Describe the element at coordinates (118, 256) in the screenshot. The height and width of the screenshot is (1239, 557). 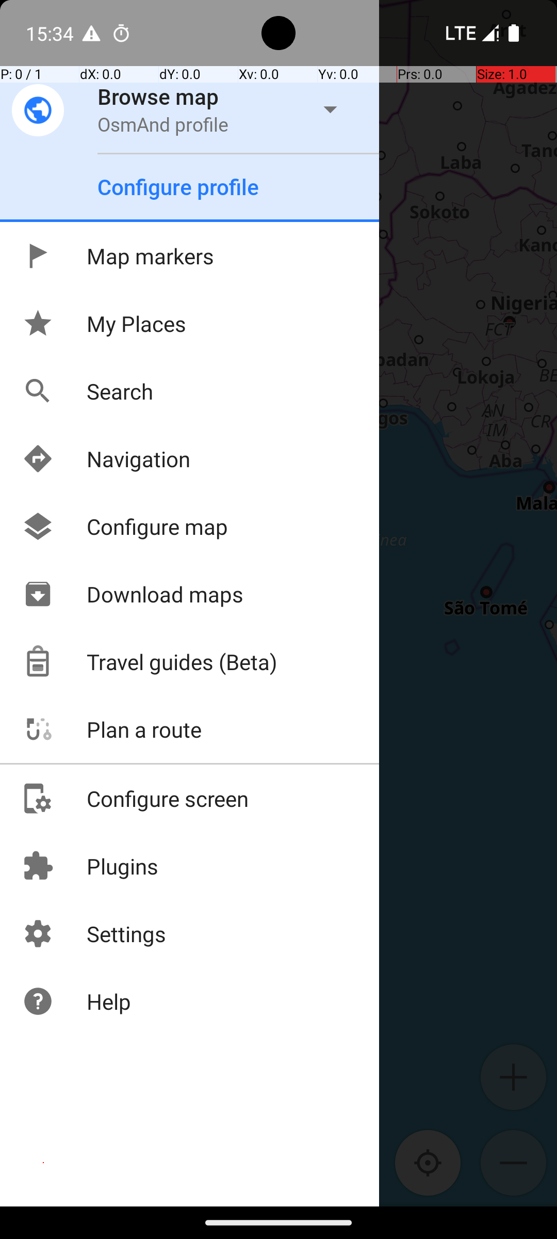
I see `Map markers` at that location.